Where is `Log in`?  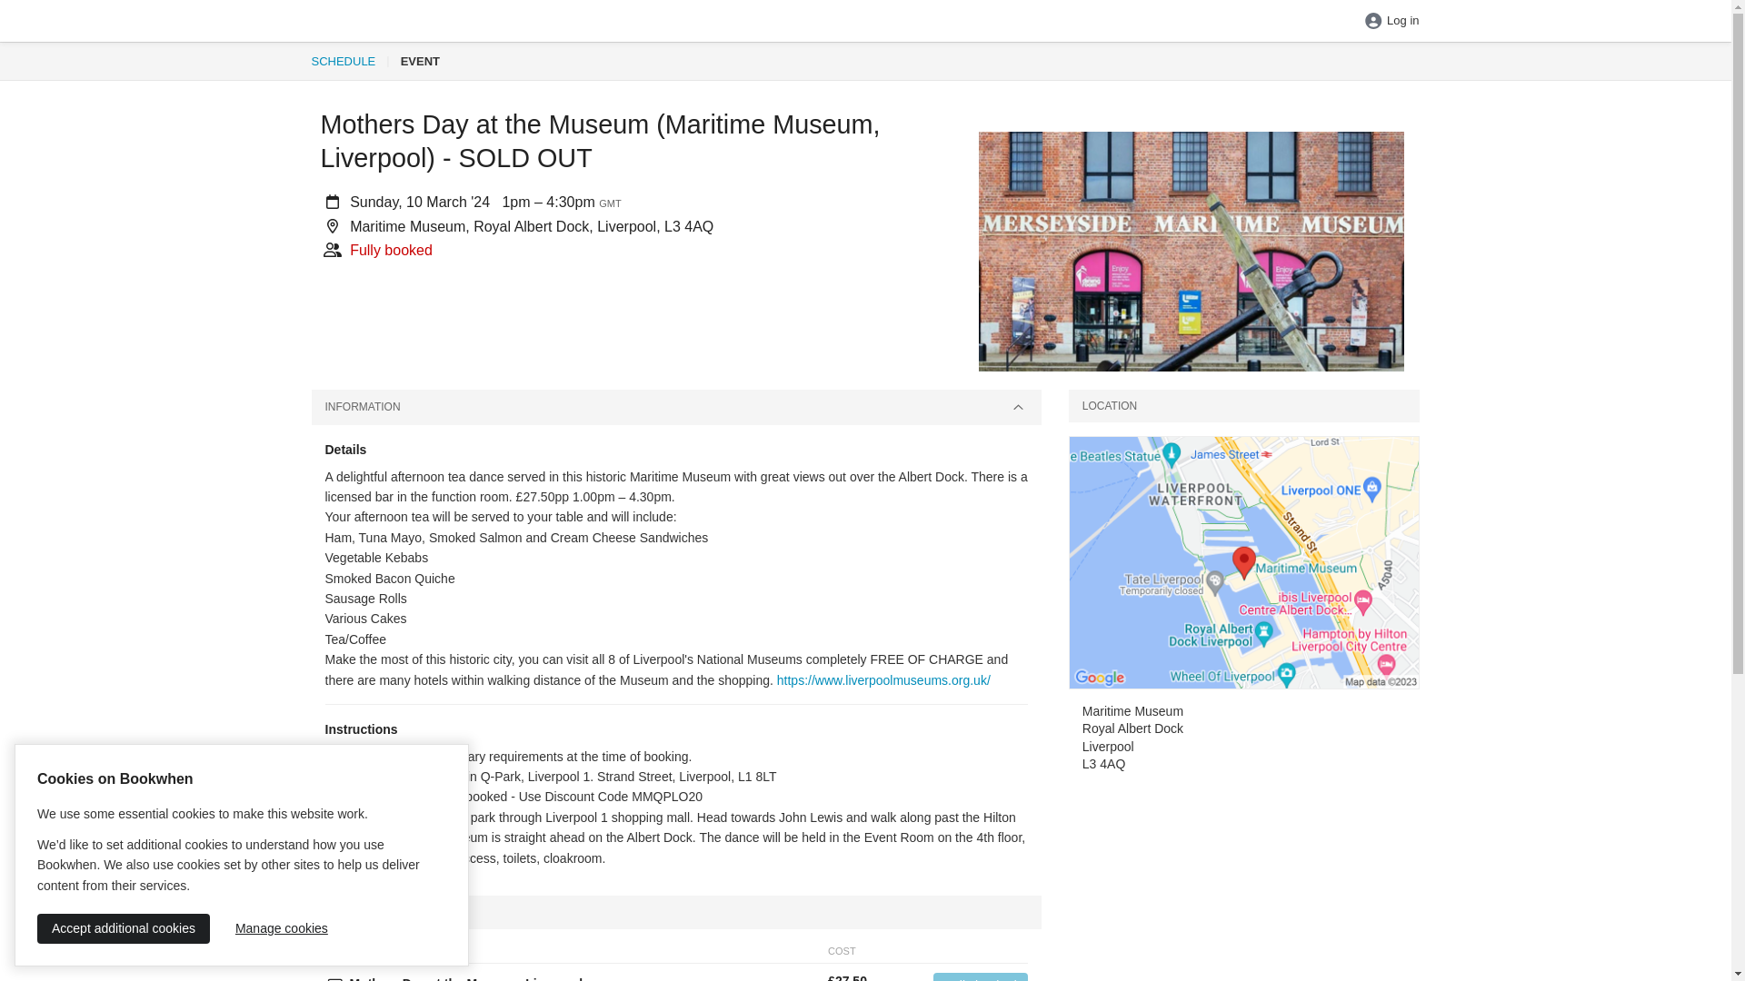 Log in is located at coordinates (1391, 22).